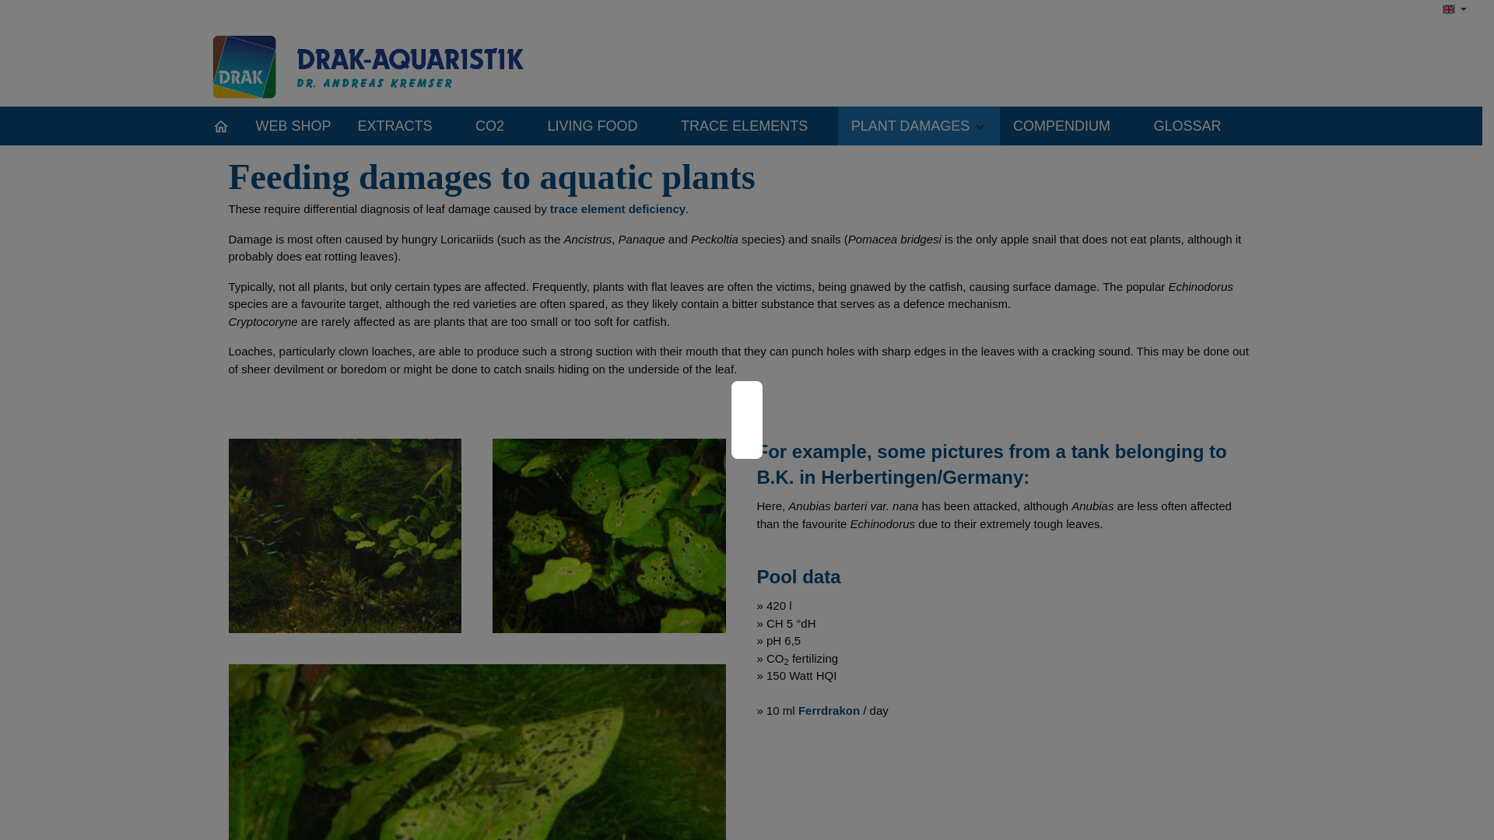 The image size is (1494, 840). I want to click on EXTRACTS, so click(404, 126).